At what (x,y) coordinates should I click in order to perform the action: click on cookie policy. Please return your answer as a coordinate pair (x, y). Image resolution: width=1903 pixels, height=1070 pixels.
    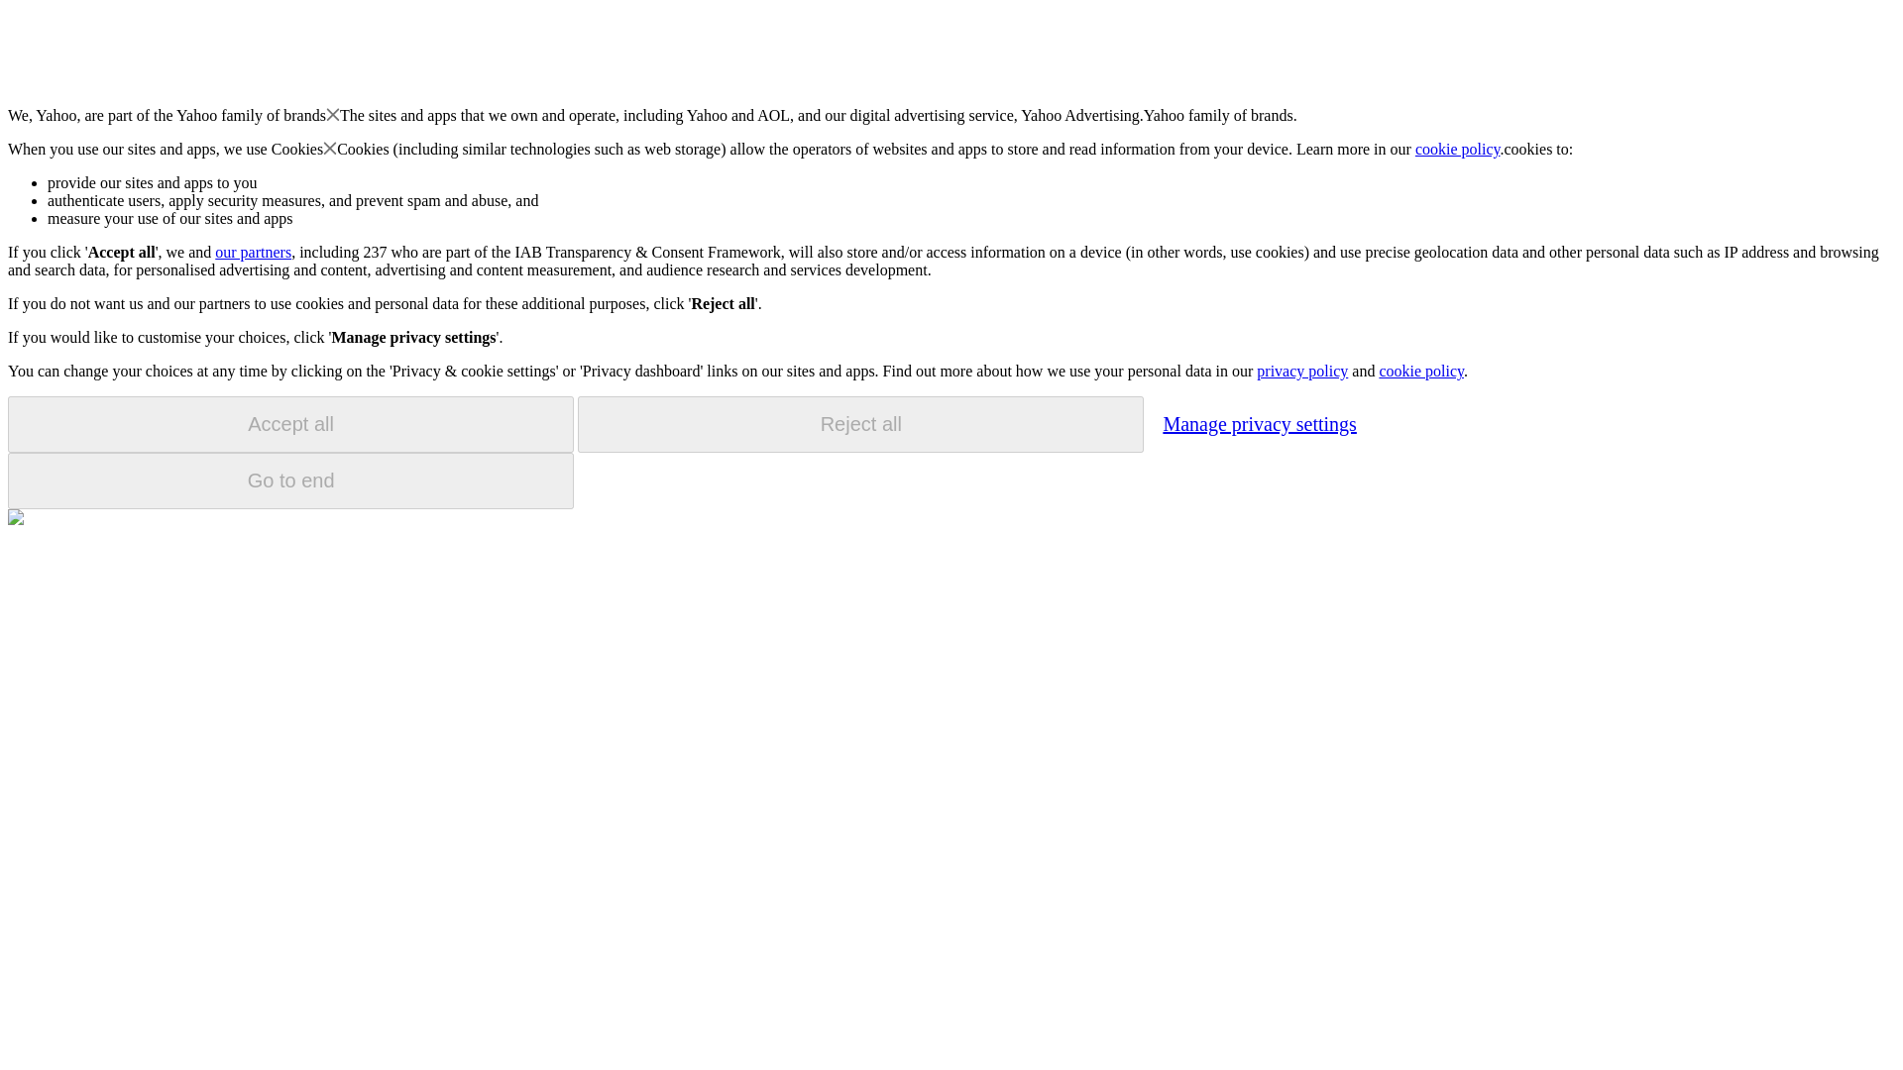
    Looking at the image, I should click on (1458, 149).